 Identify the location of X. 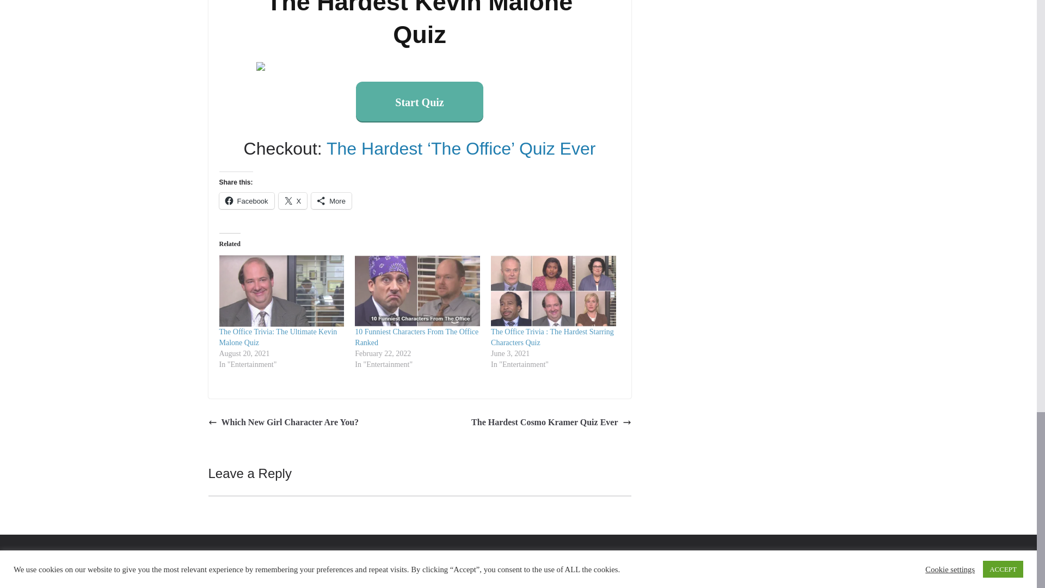
(293, 201).